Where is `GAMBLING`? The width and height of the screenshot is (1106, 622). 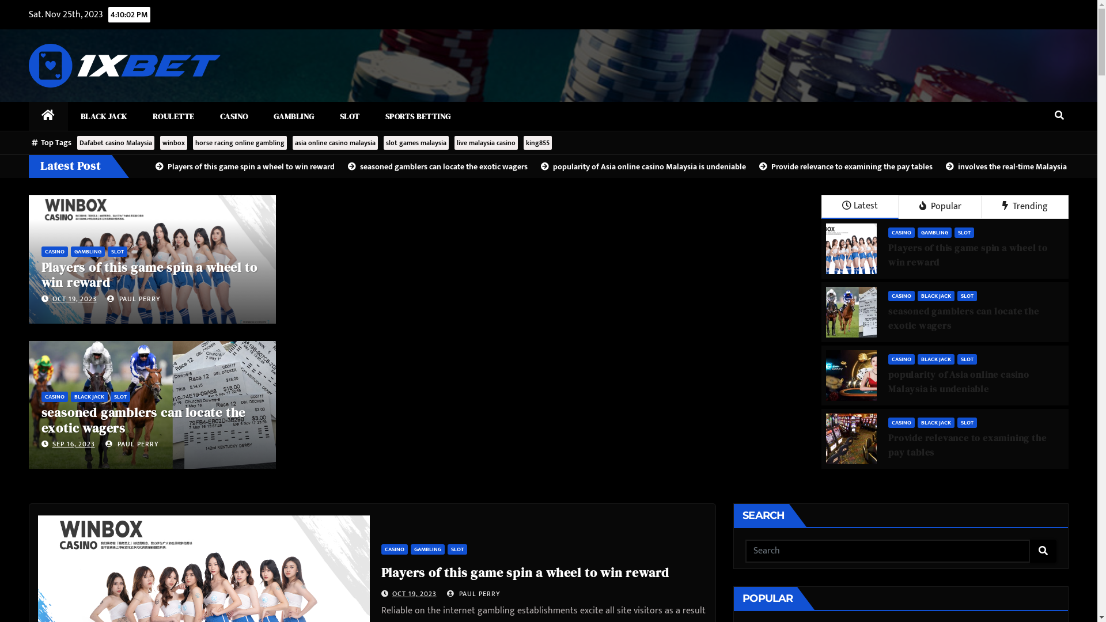 GAMBLING is located at coordinates (934, 233).